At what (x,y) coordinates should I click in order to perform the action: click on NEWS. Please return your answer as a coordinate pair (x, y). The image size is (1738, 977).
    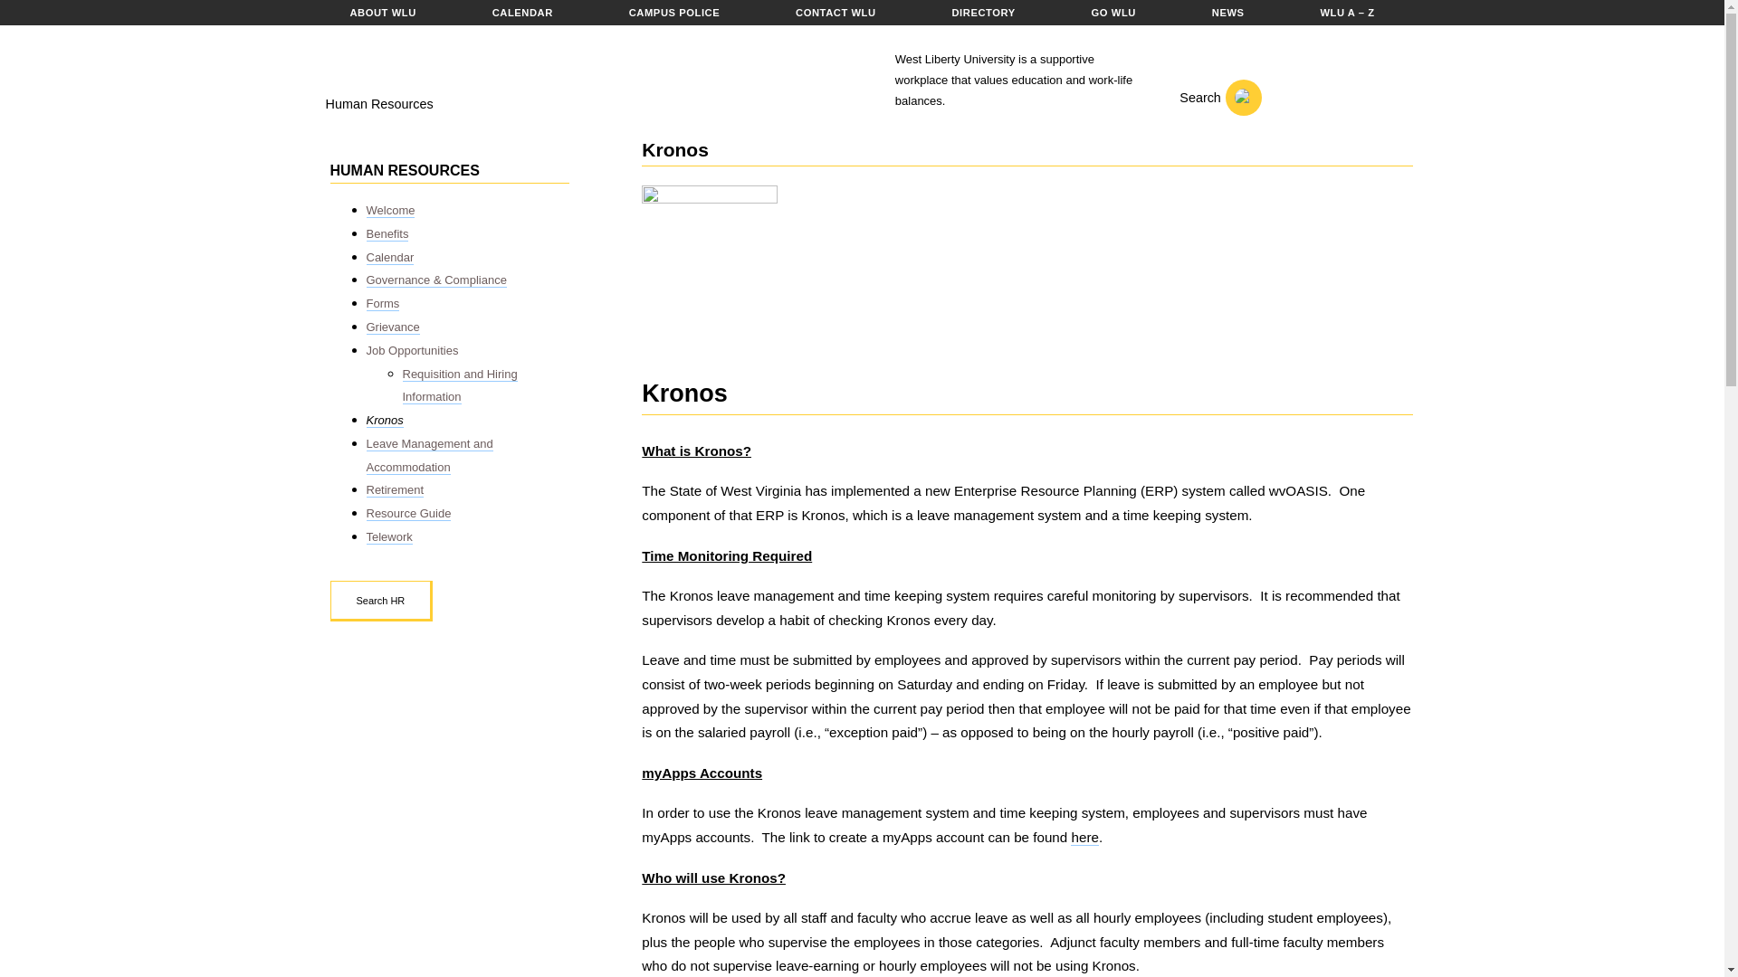
    Looking at the image, I should click on (1227, 13).